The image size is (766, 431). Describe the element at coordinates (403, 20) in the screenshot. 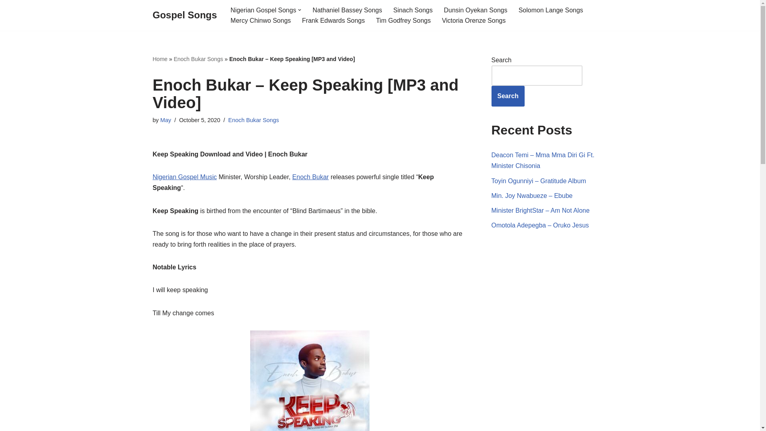

I see `Tim Godfrey Songs` at that location.